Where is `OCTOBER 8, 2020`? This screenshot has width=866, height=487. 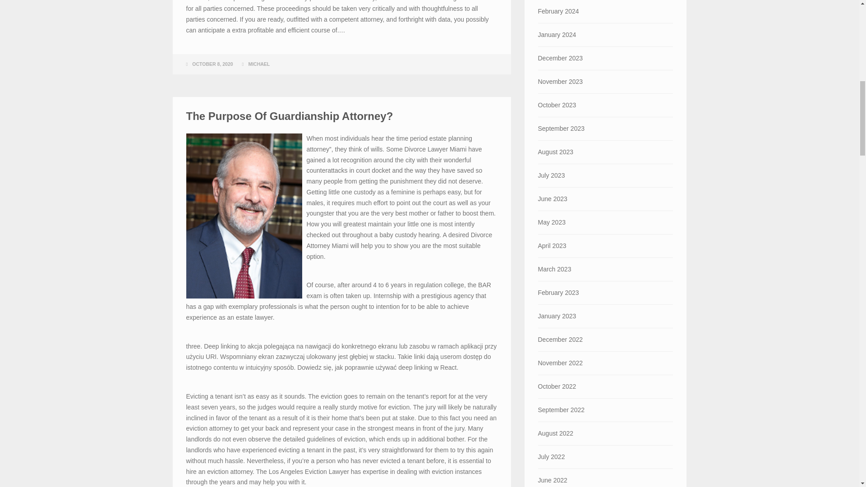 OCTOBER 8, 2020 is located at coordinates (212, 64).